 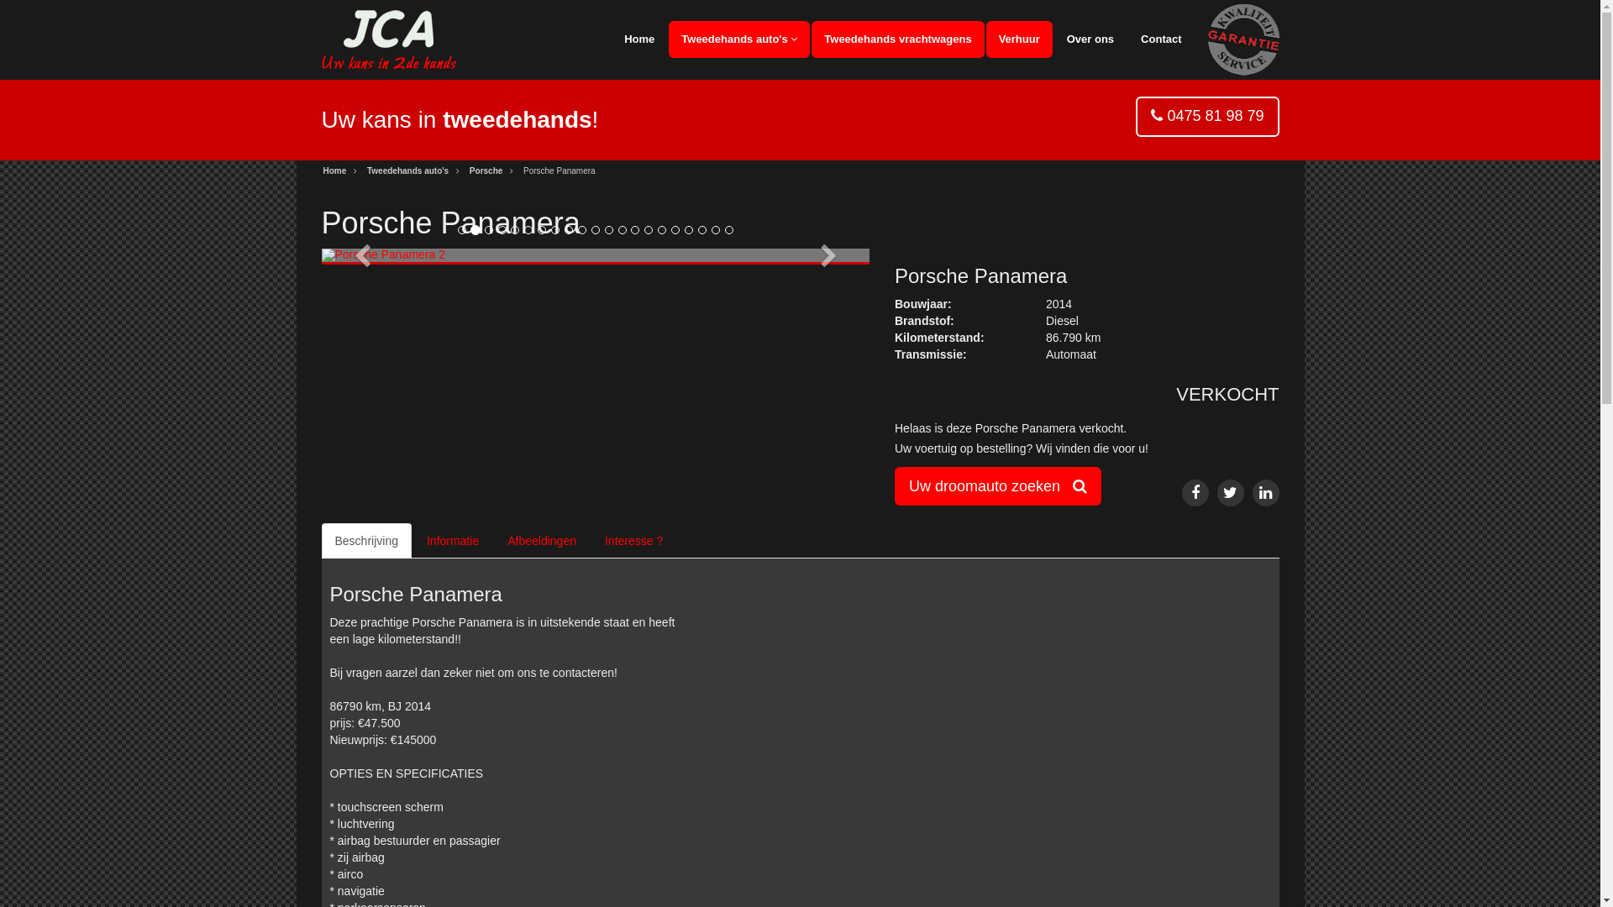 I want to click on 0475 81 98 79, so click(x=1215, y=116).